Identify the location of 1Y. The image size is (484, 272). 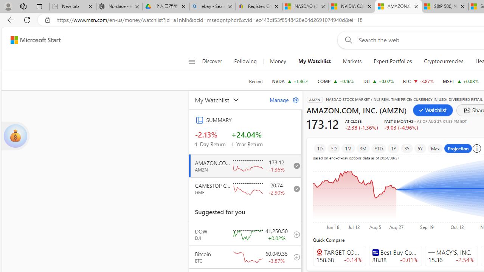
(394, 148).